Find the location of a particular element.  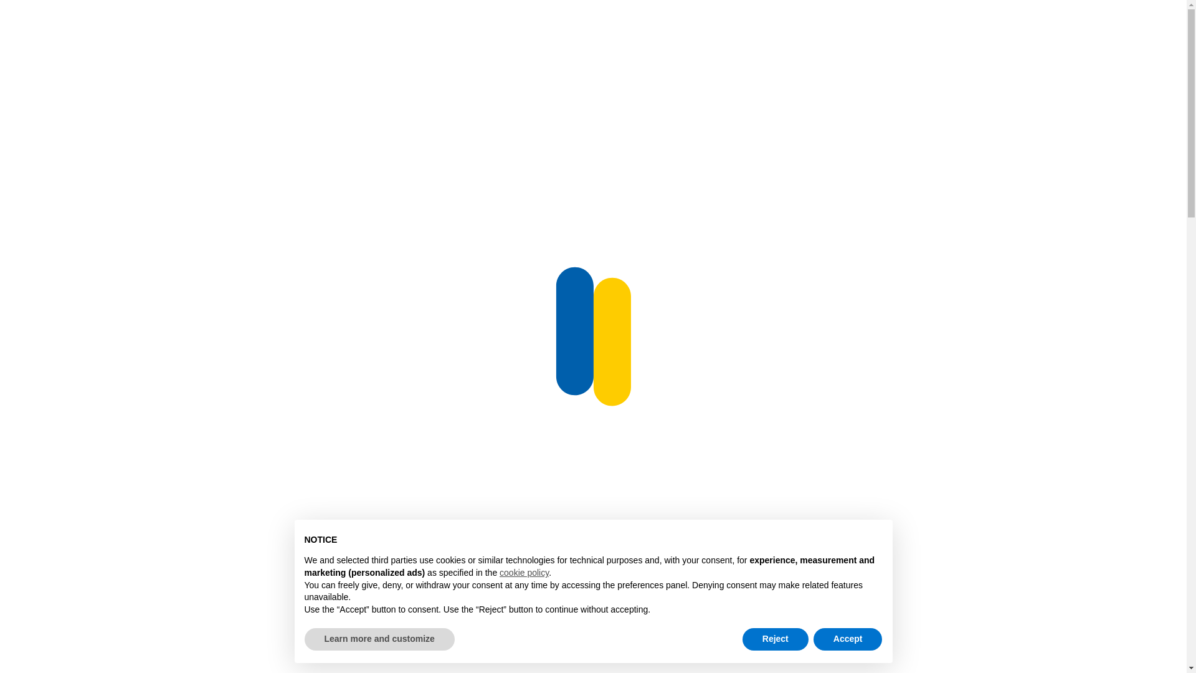

Company is located at coordinates (578, 25).